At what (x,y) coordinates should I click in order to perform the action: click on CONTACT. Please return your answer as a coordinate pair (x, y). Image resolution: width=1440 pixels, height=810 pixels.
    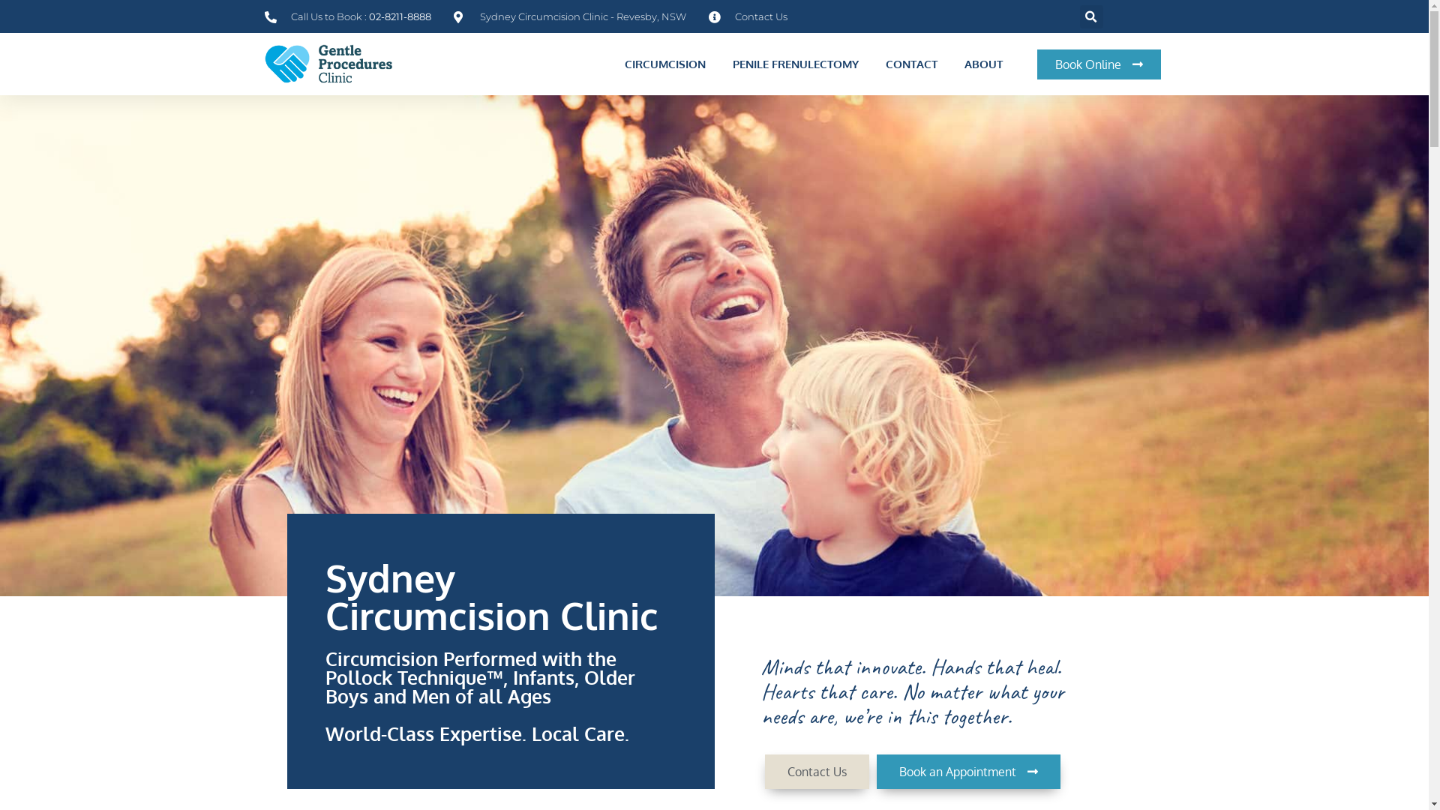
    Looking at the image, I should click on (910, 64).